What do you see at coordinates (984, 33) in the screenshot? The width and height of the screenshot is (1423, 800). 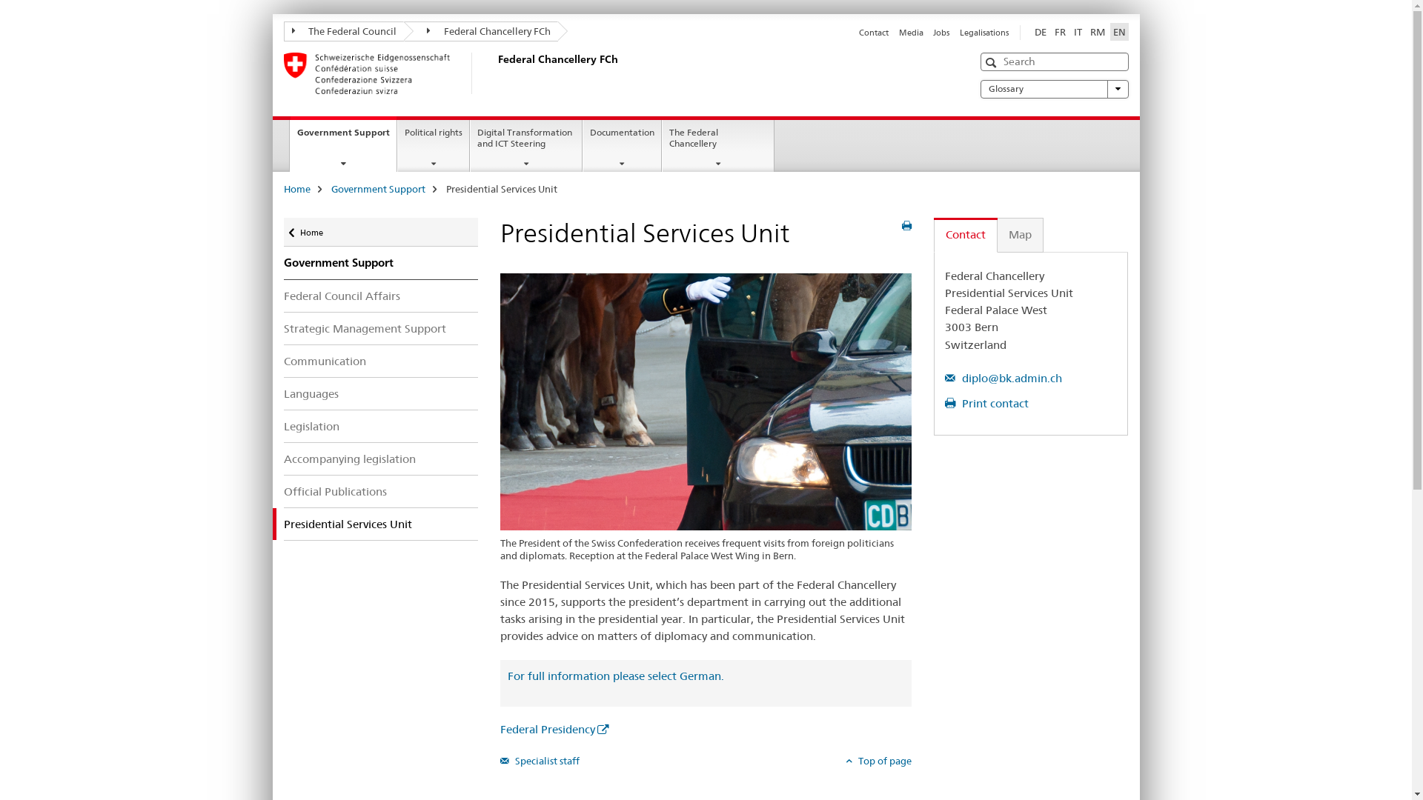 I see `Legalisations` at bounding box center [984, 33].